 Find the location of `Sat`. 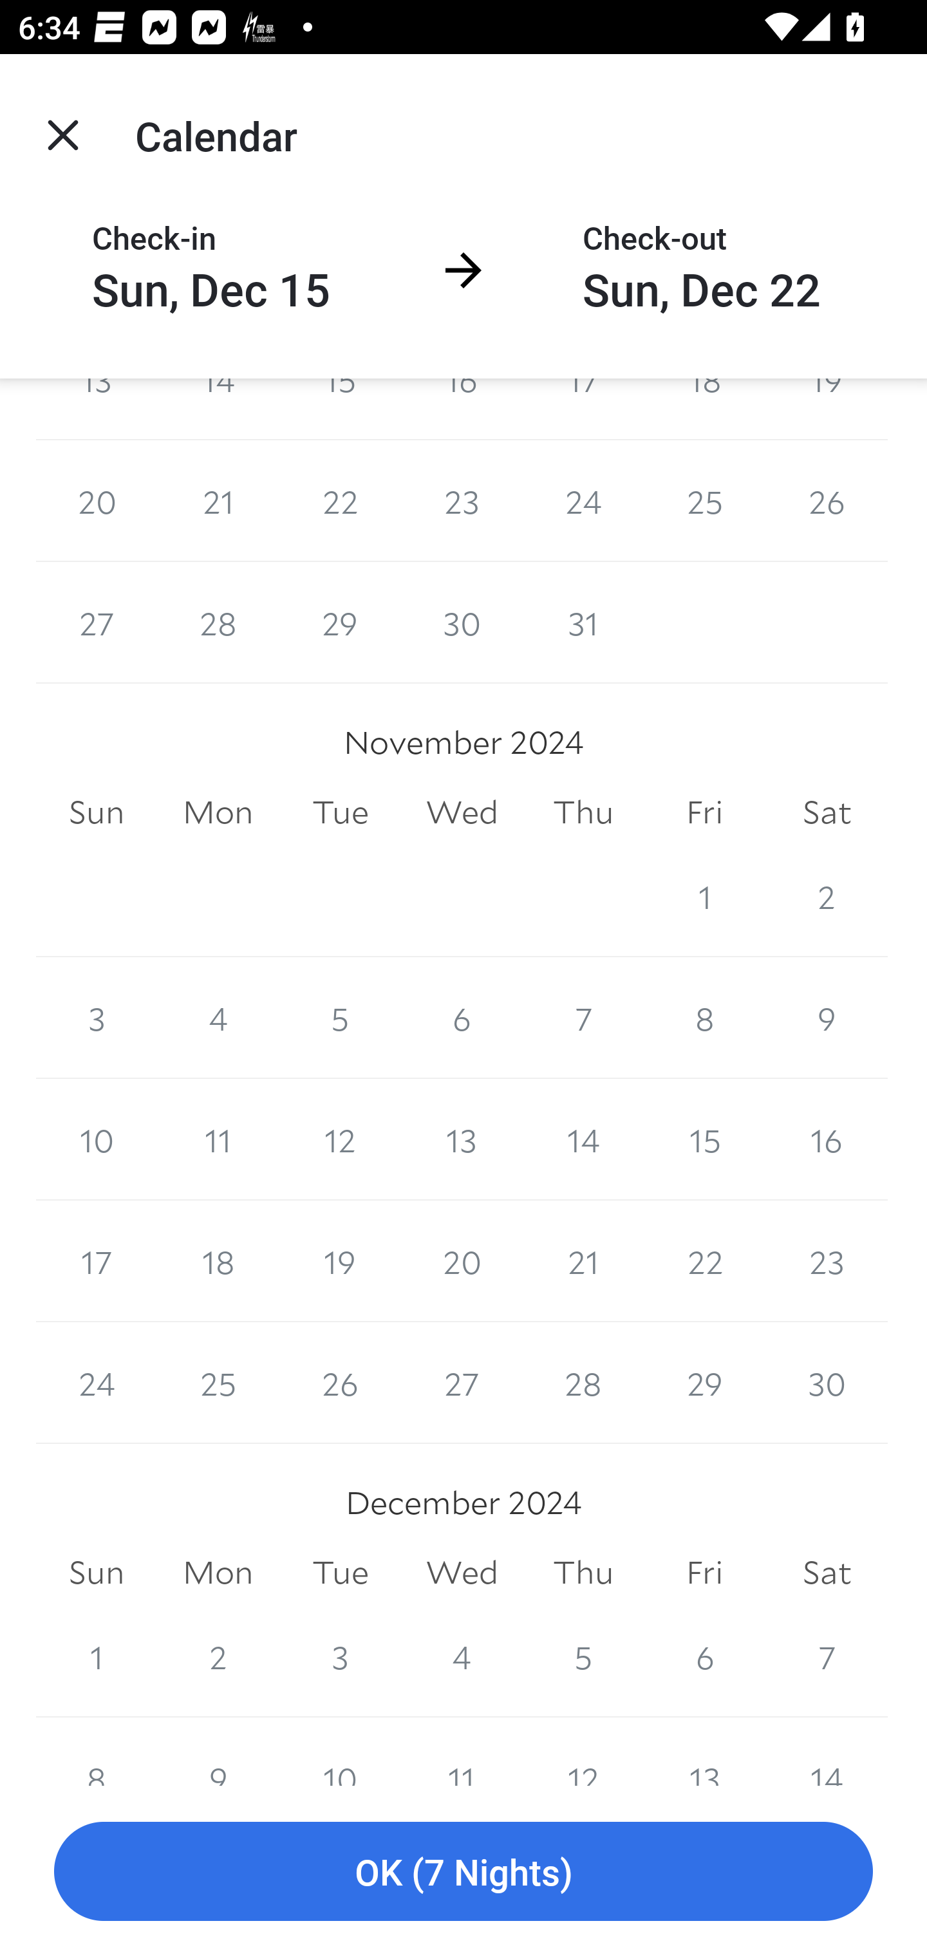

Sat is located at coordinates (827, 812).